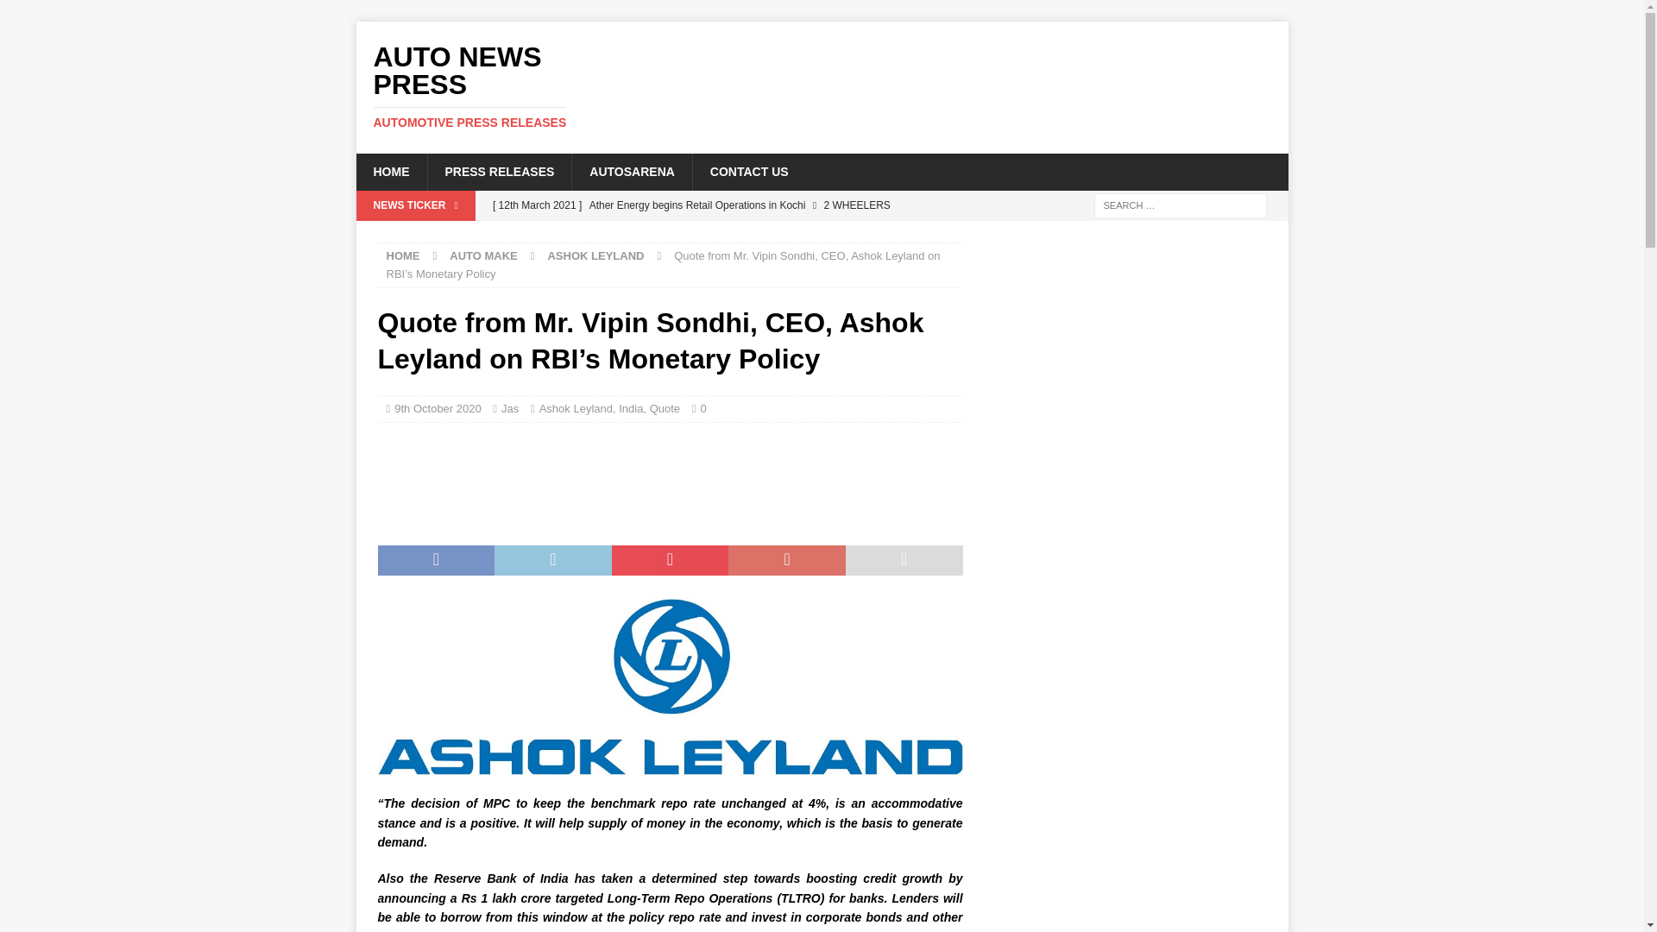 The image size is (1657, 932). What do you see at coordinates (509, 407) in the screenshot?
I see `Ashok Leyland` at bounding box center [509, 407].